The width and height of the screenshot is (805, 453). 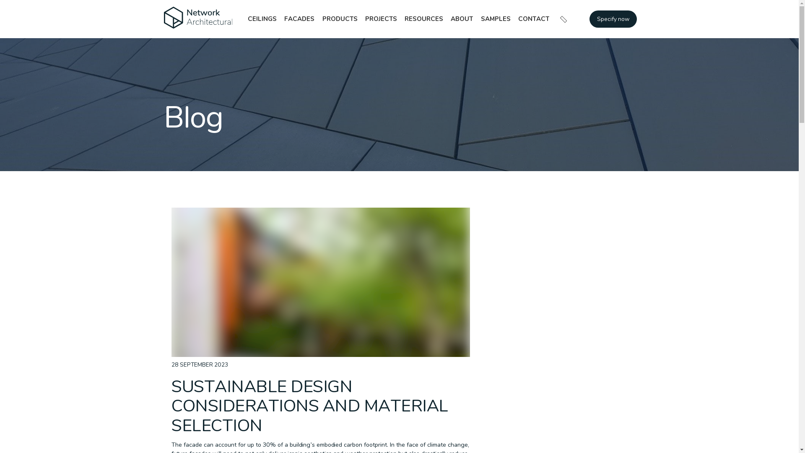 What do you see at coordinates (198, 19) in the screenshot?
I see `box icon` at bounding box center [198, 19].